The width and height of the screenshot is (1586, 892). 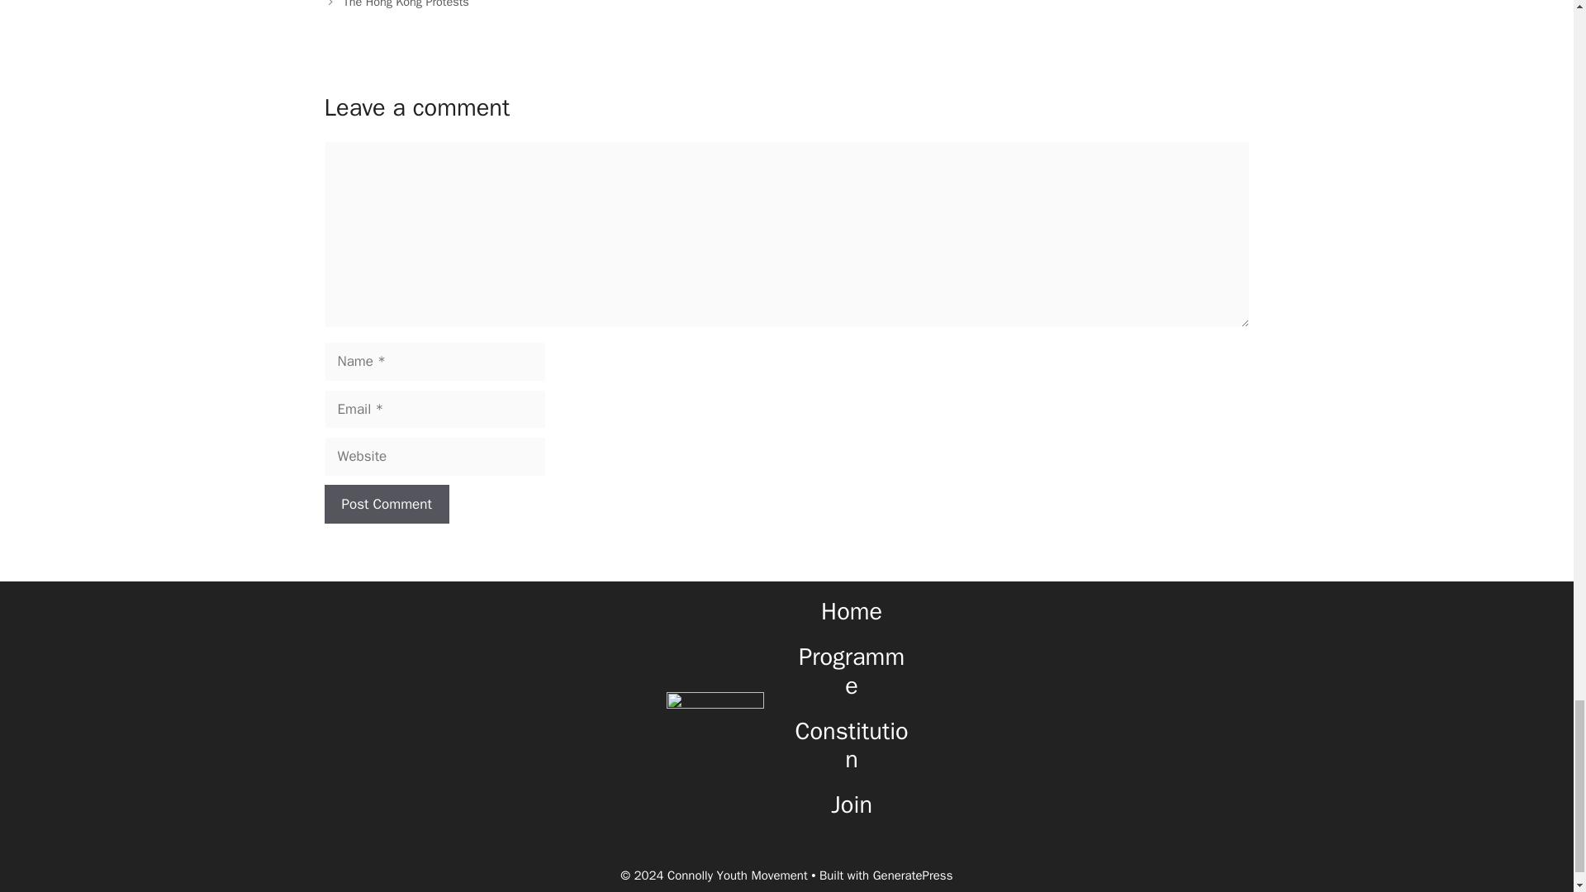 What do you see at coordinates (852, 804) in the screenshot?
I see `Join` at bounding box center [852, 804].